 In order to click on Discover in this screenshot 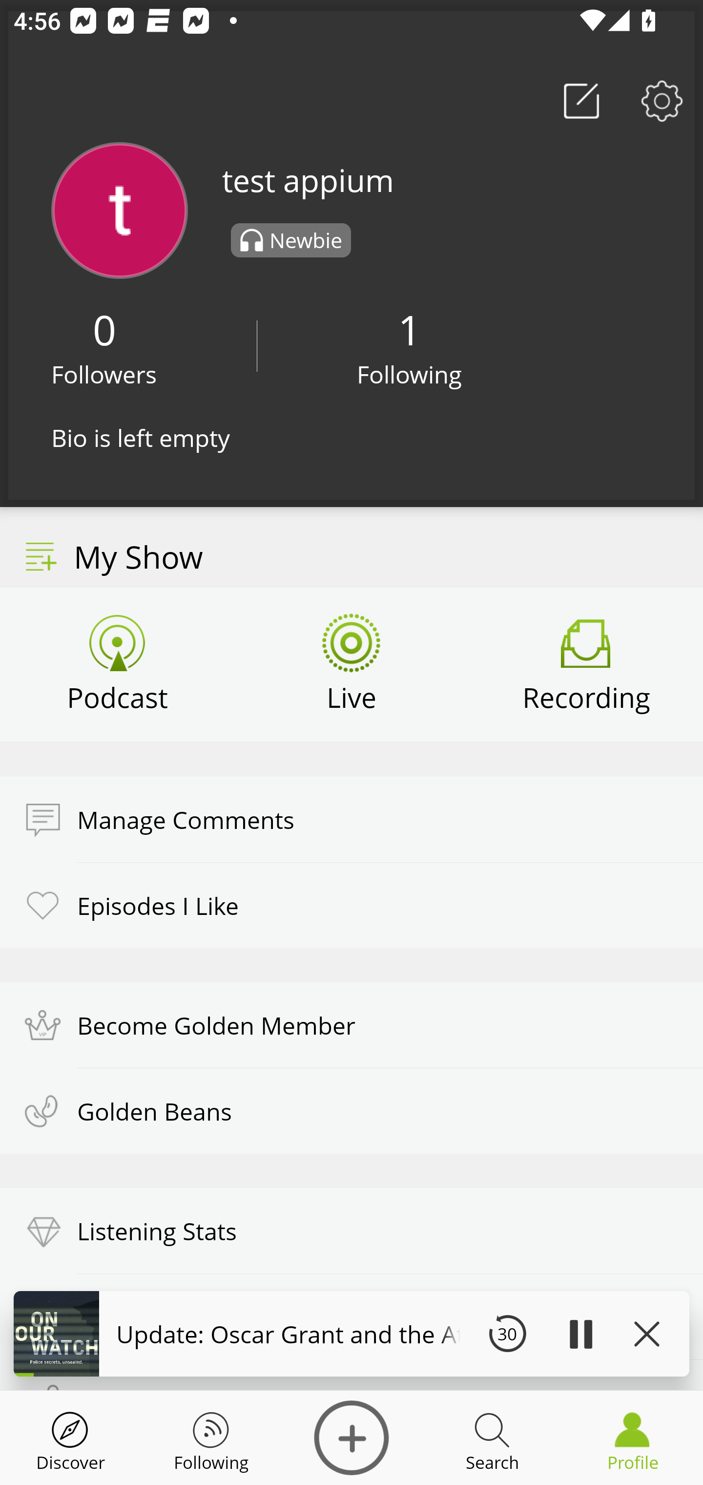, I will do `click(70, 1438)`.